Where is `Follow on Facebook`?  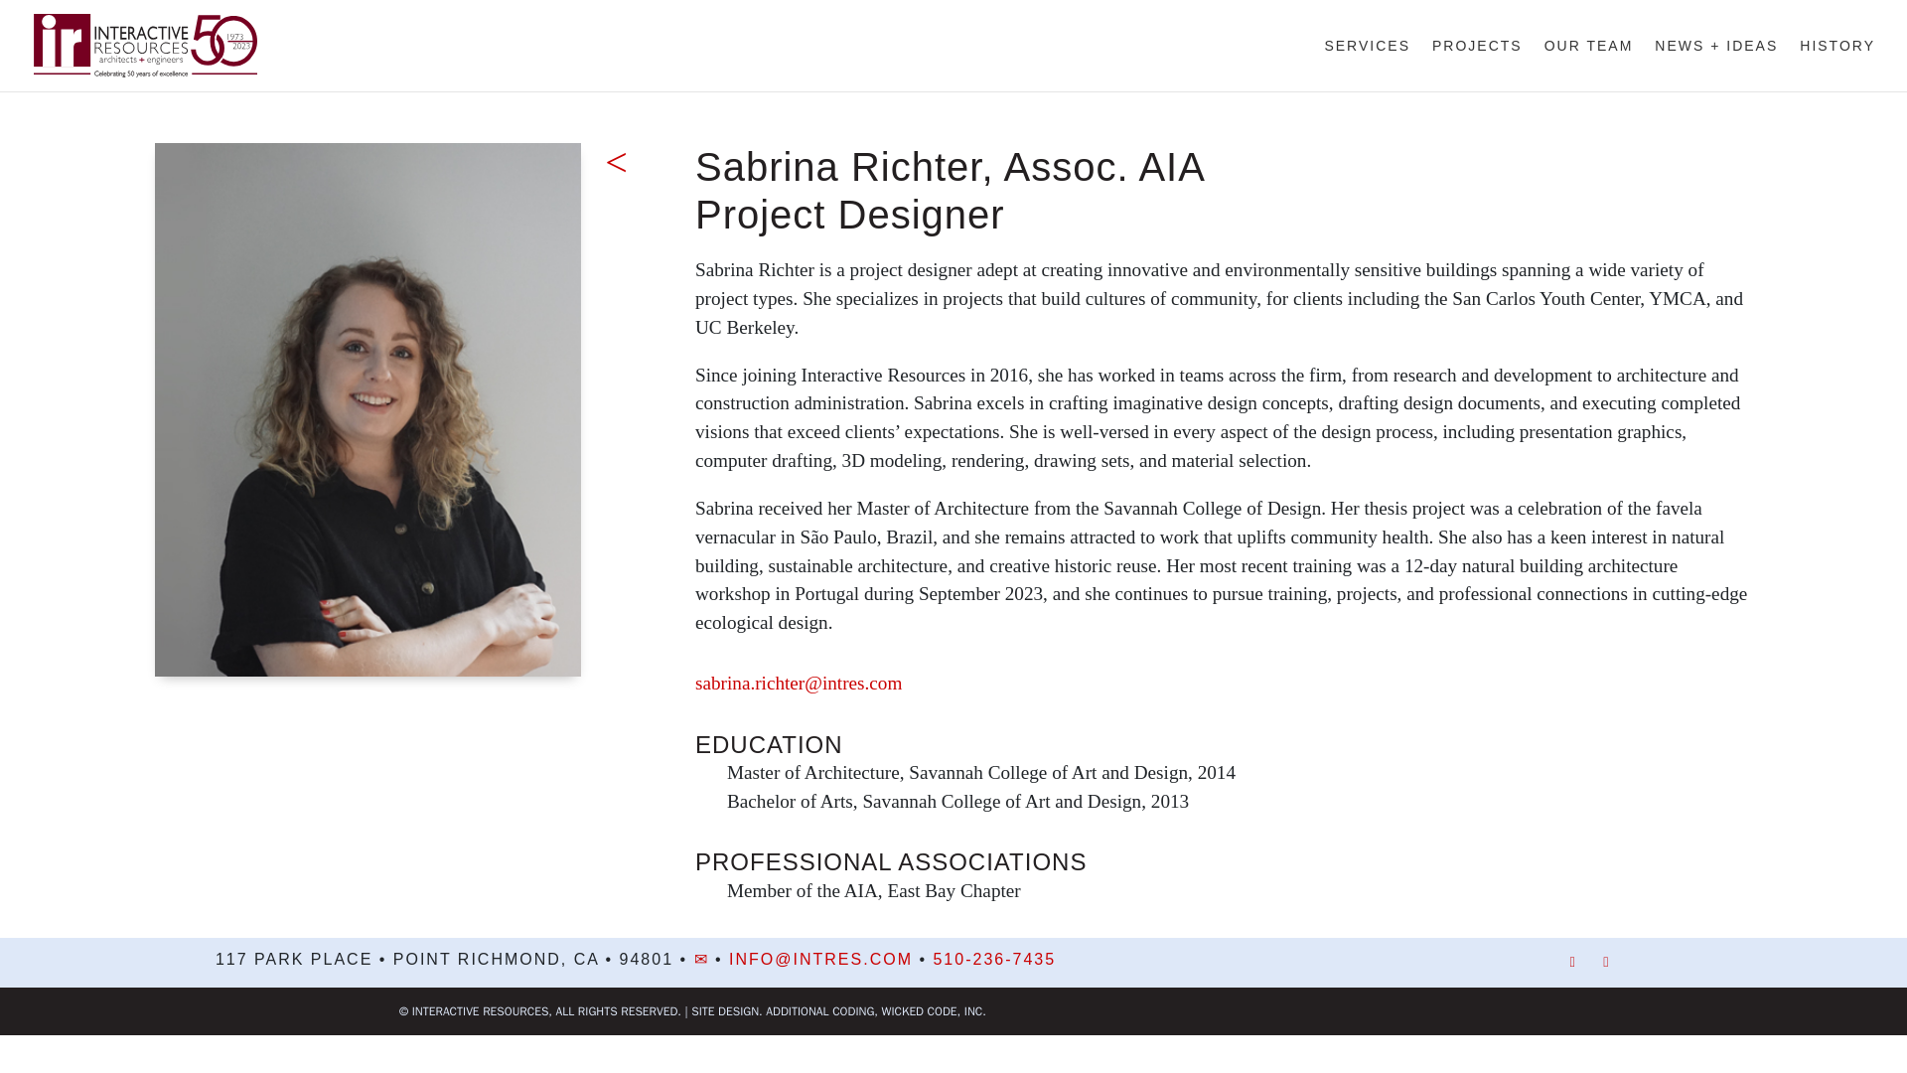
Follow on Facebook is located at coordinates (1571, 962).